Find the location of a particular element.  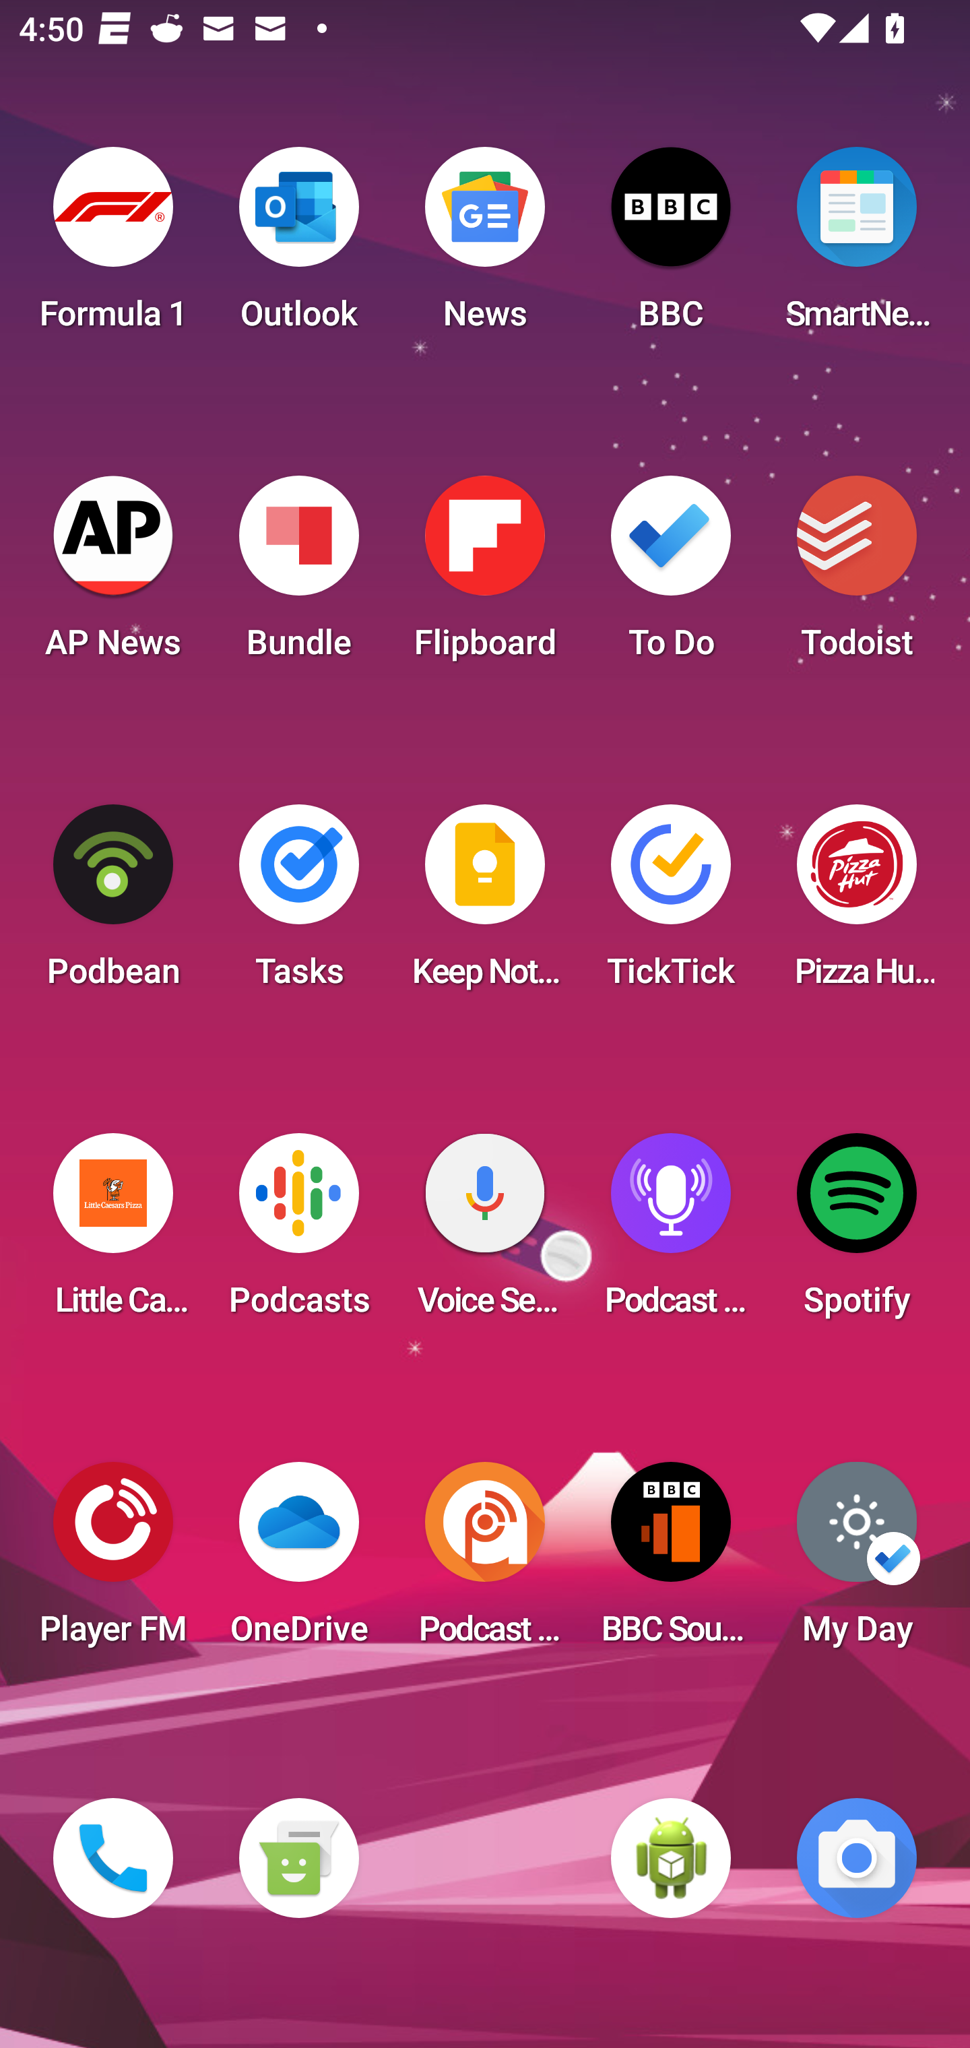

Podcasts is located at coordinates (298, 1233).